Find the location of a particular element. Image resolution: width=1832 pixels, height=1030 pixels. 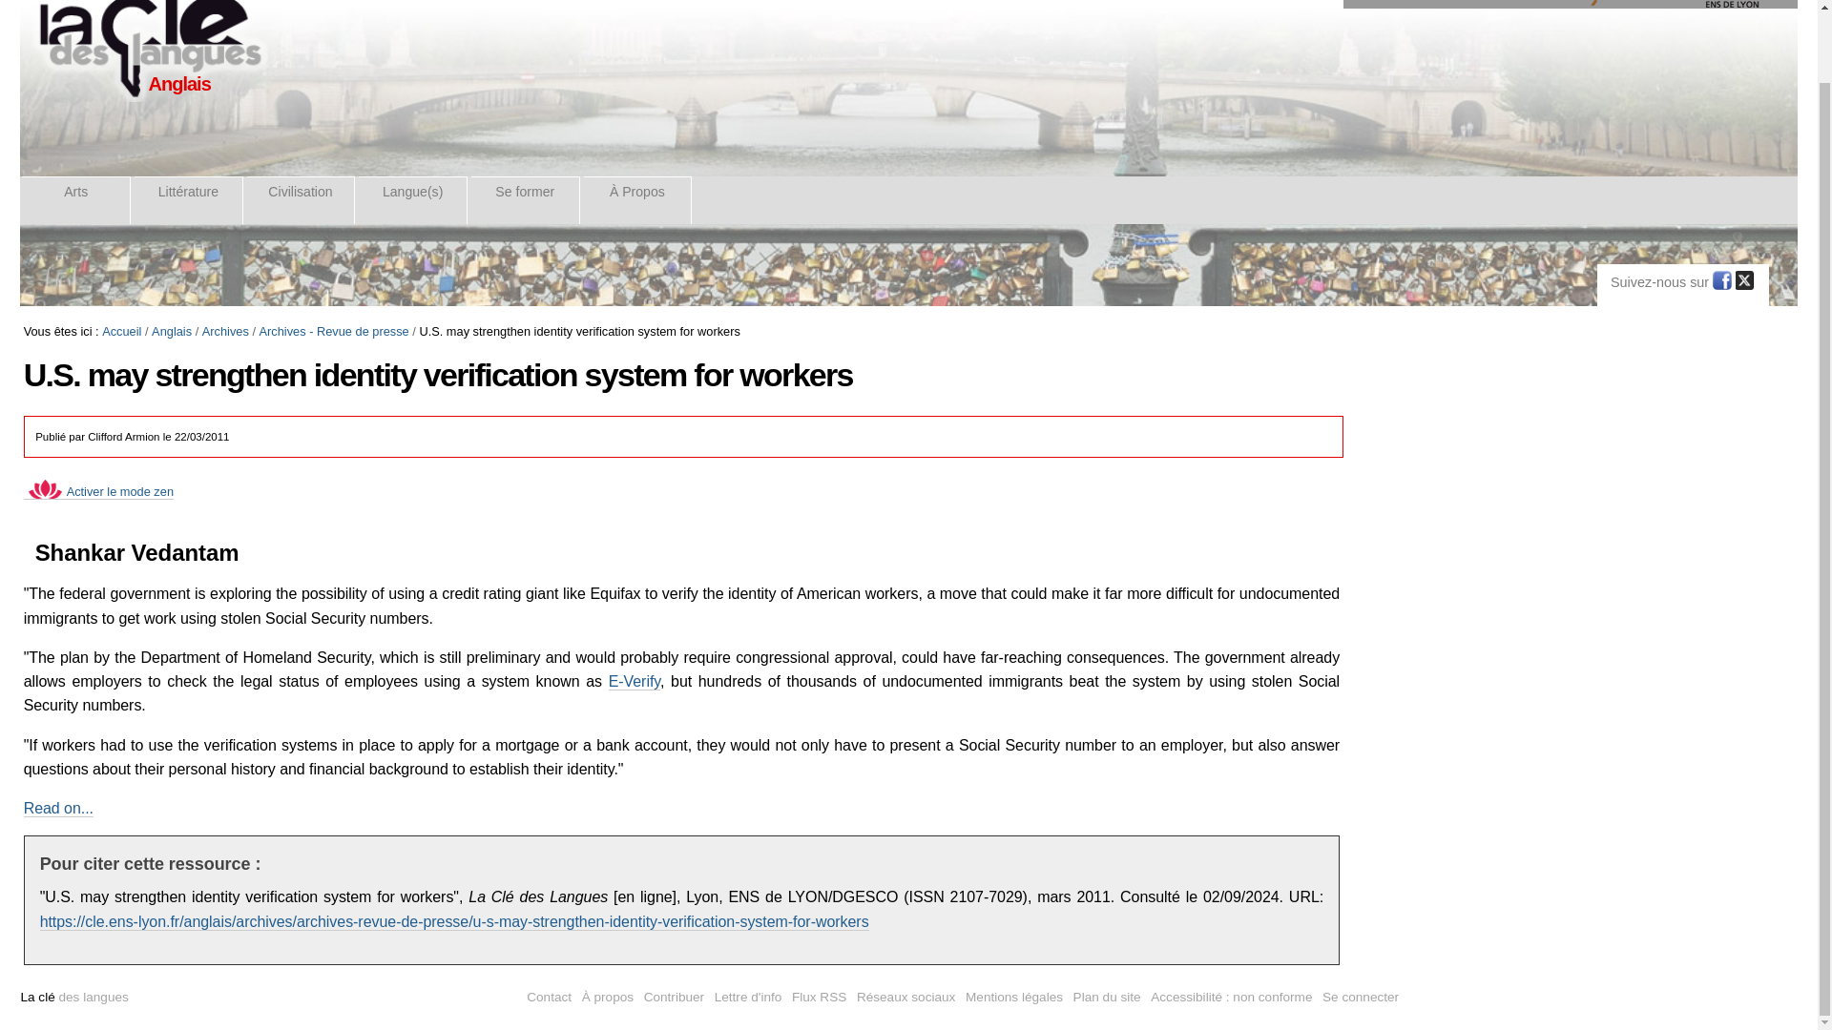

EduScol is located at coordinates (1564, 4).